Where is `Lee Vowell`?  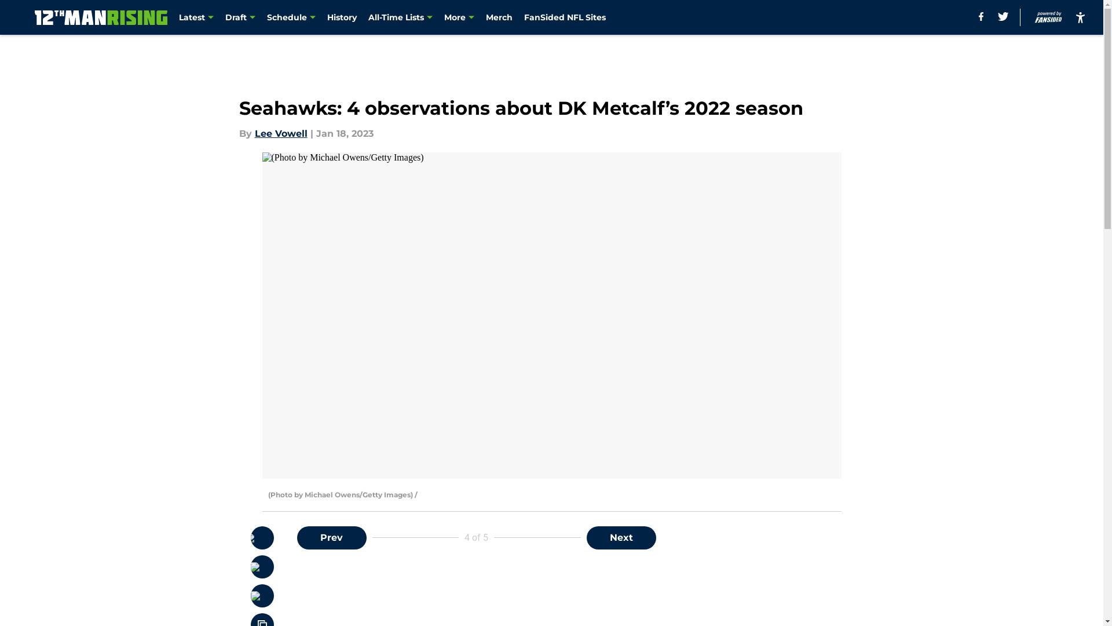
Lee Vowell is located at coordinates (281, 133).